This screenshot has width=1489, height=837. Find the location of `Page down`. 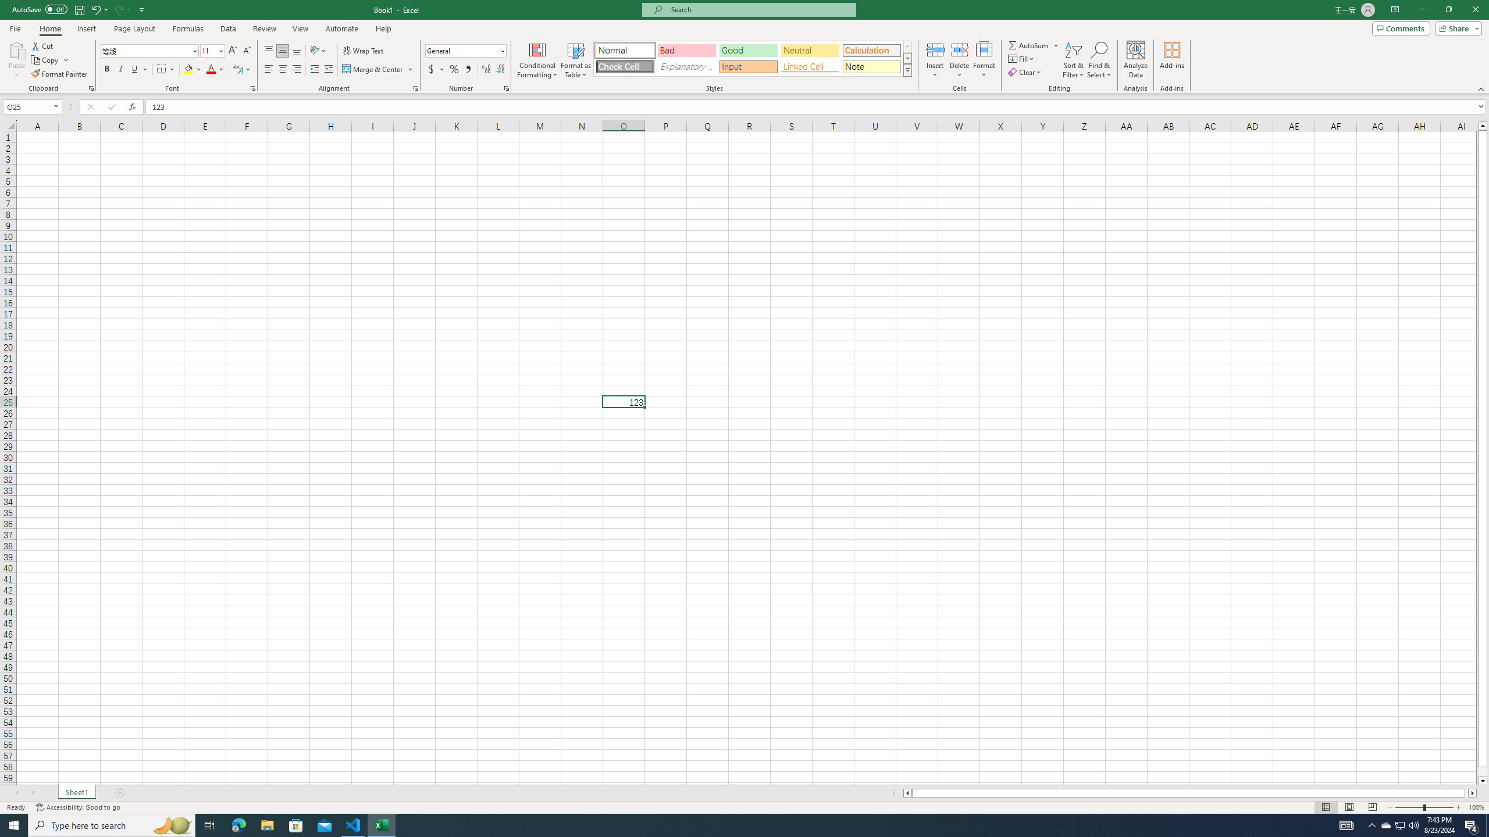

Page down is located at coordinates (1483, 772).